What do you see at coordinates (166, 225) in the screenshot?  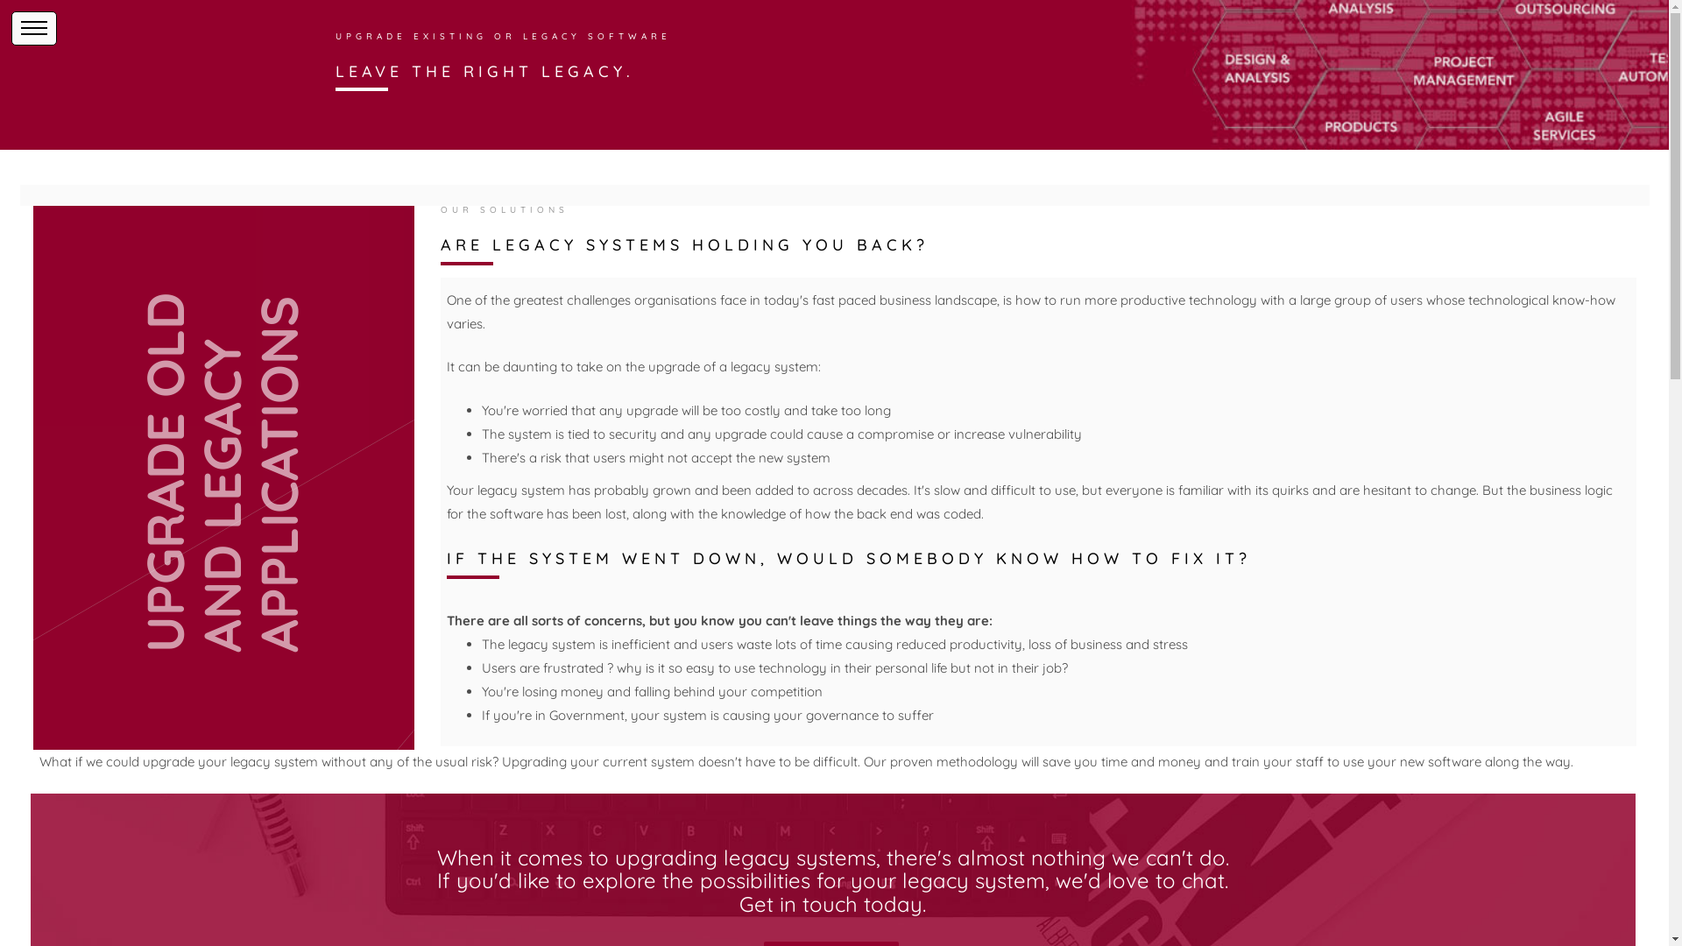 I see `SOFTWARE DEVELOPMENT` at bounding box center [166, 225].